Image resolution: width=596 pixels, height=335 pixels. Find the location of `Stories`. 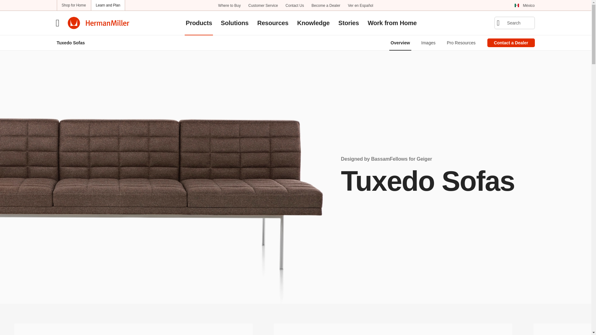

Stories is located at coordinates (348, 22).